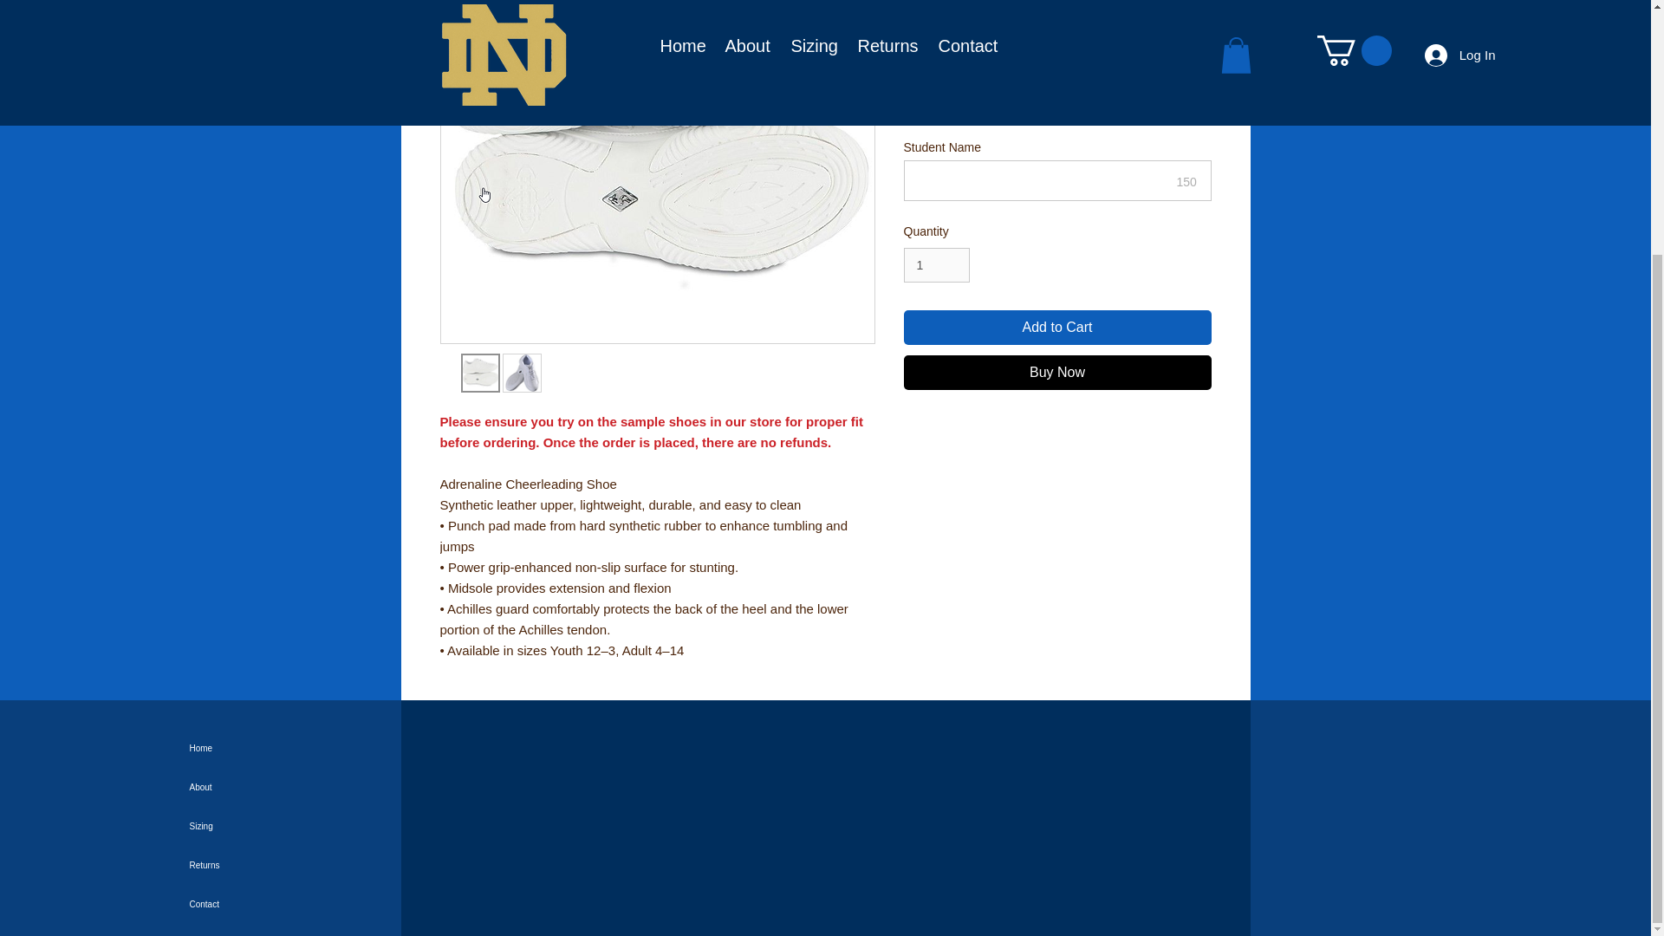 The image size is (1664, 936). Describe the element at coordinates (265, 826) in the screenshot. I see `Sizing` at that location.